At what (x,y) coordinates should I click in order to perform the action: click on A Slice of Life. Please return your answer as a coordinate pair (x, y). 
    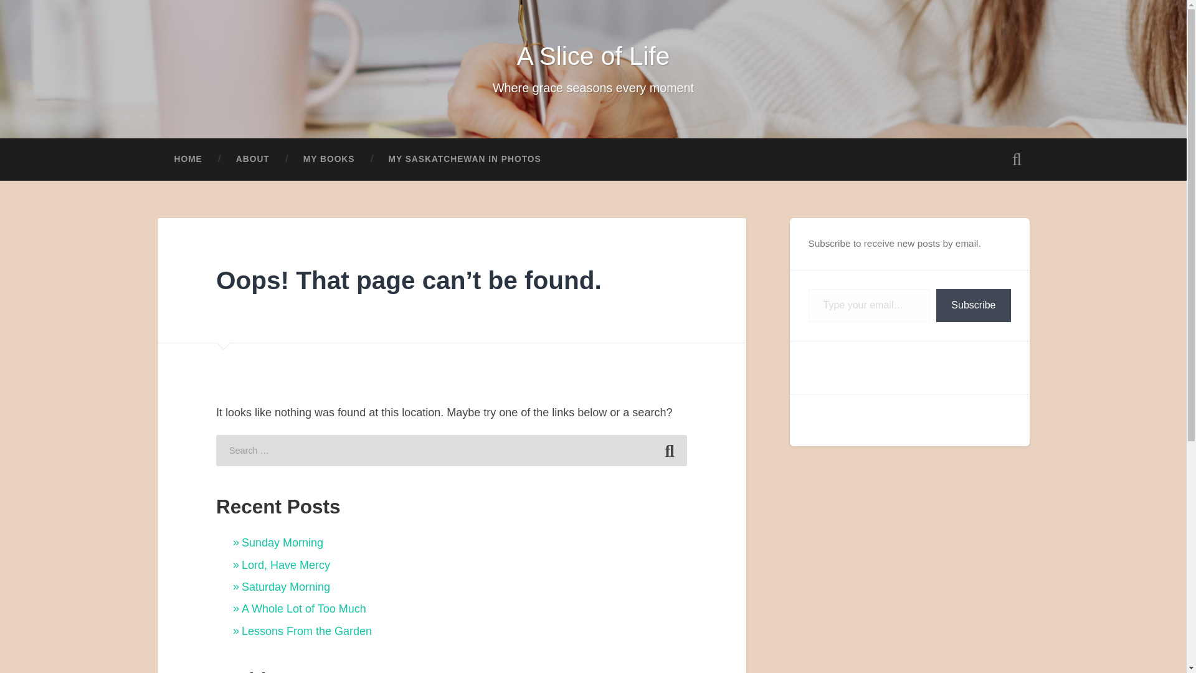
    Looking at the image, I should click on (593, 56).